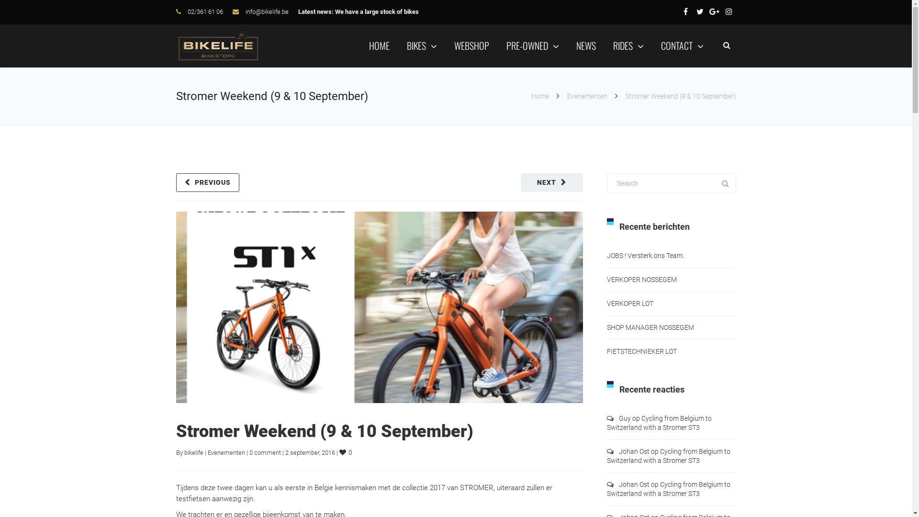 Image resolution: width=919 pixels, height=517 pixels. What do you see at coordinates (660, 423) in the screenshot?
I see `Cycling from Belgium to Switzerland with a Stromer ST3` at bounding box center [660, 423].